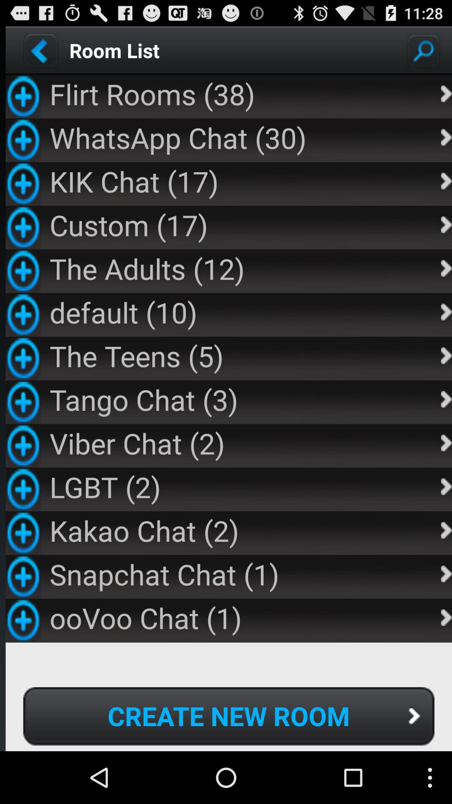 This screenshot has width=452, height=804. What do you see at coordinates (423, 50) in the screenshot?
I see `search rooms` at bounding box center [423, 50].